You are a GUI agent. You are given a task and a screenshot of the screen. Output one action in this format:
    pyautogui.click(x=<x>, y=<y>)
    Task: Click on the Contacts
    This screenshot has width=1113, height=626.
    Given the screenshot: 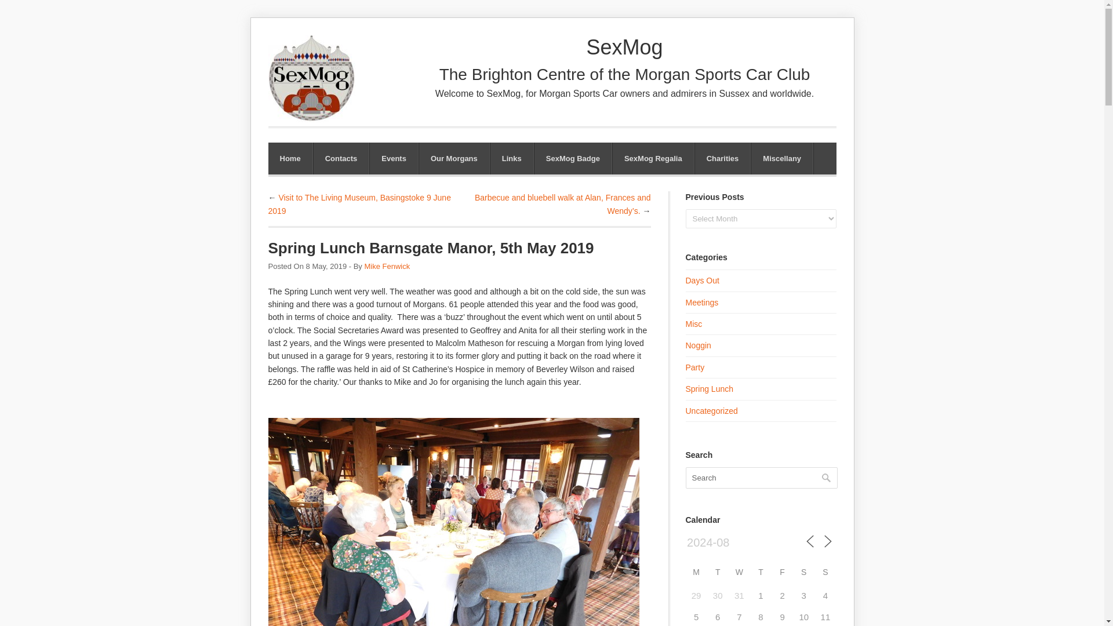 What is the action you would take?
    pyautogui.click(x=341, y=159)
    